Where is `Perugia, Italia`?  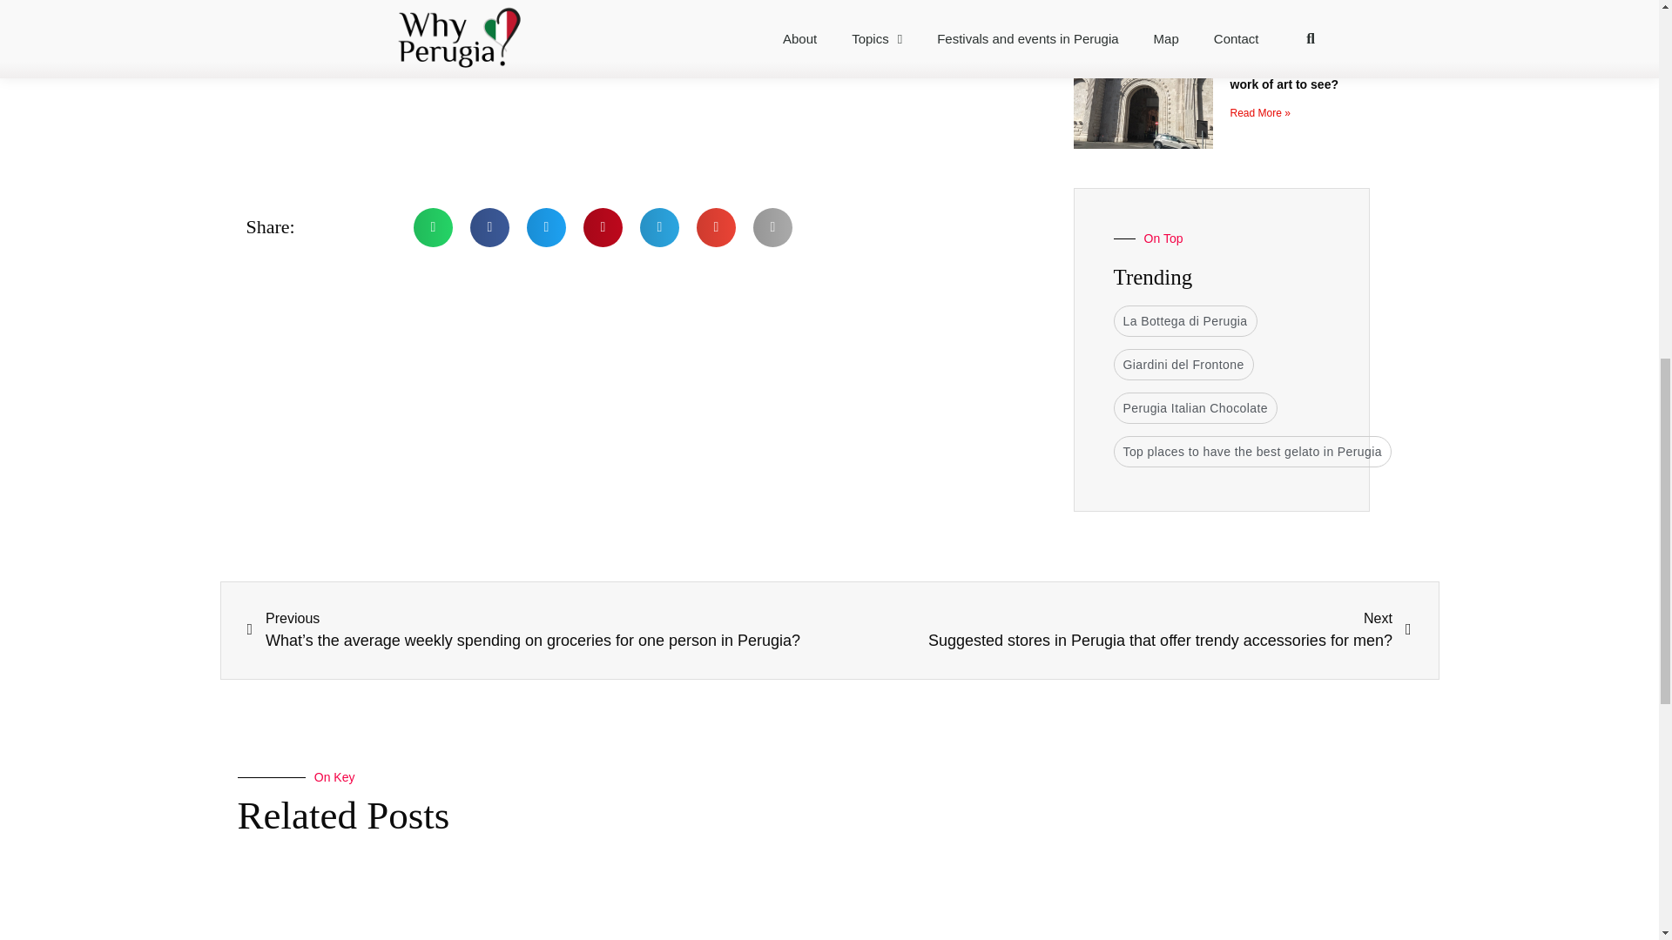 Perugia, Italia is located at coordinates (590, 69).